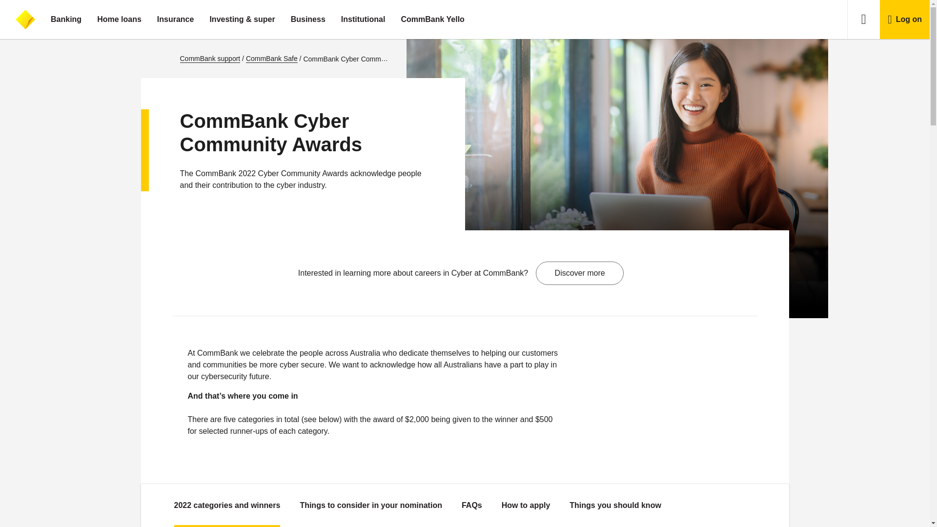 The image size is (937, 527). Describe the element at coordinates (363, 20) in the screenshot. I see `Institutional` at that location.